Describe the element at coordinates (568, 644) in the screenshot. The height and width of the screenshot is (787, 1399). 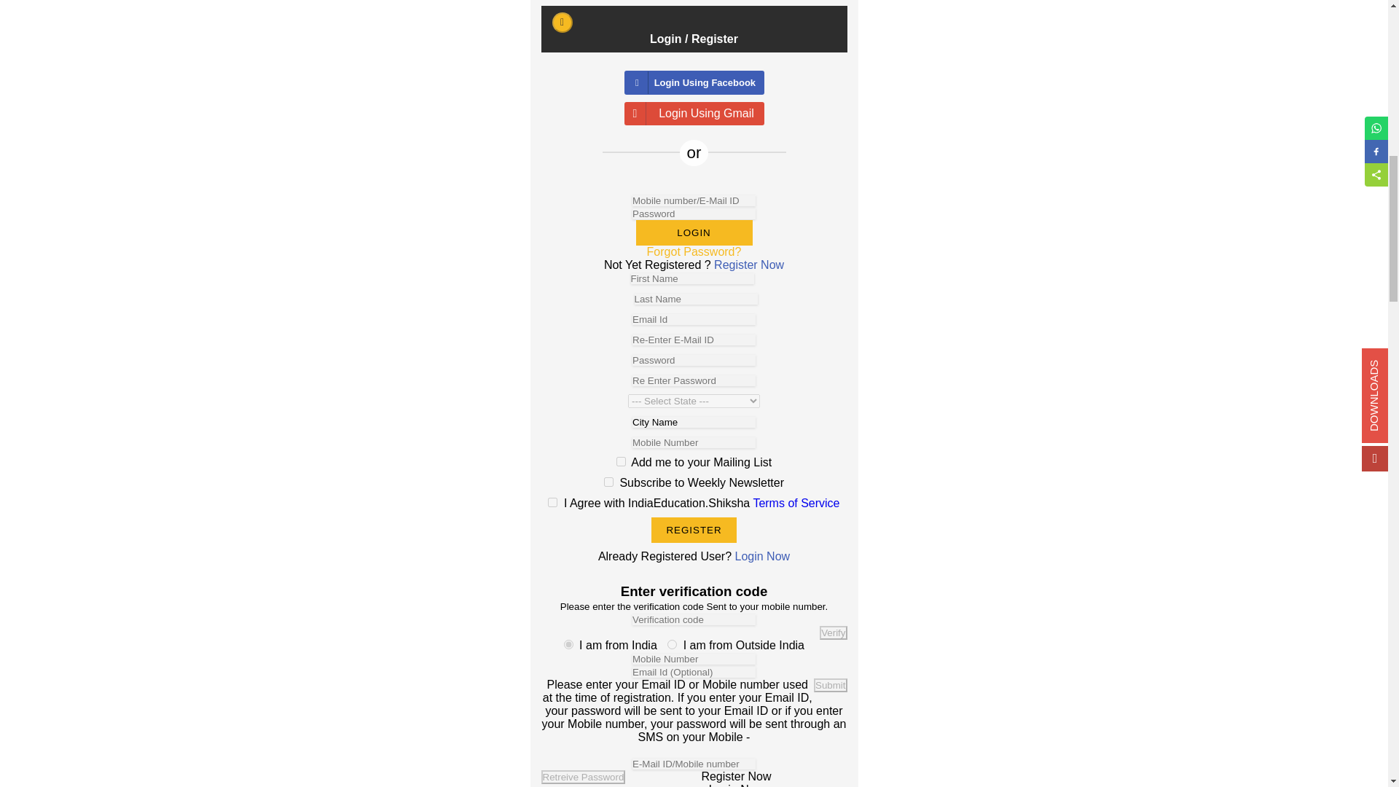
I see `0` at that location.